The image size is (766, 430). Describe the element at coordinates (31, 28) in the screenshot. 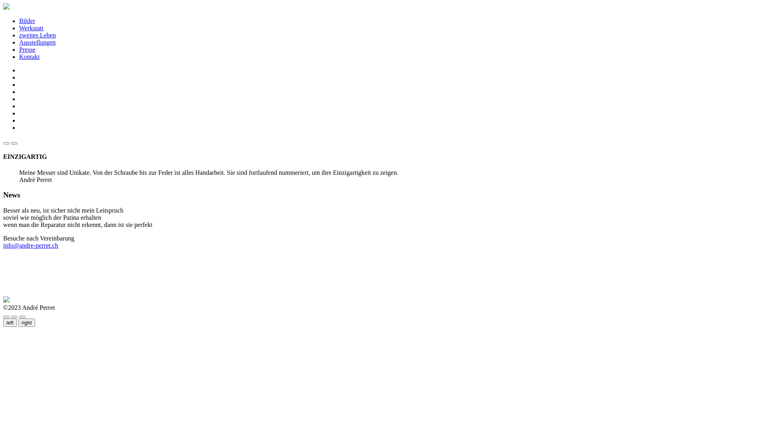

I see `Werkstatt` at that location.